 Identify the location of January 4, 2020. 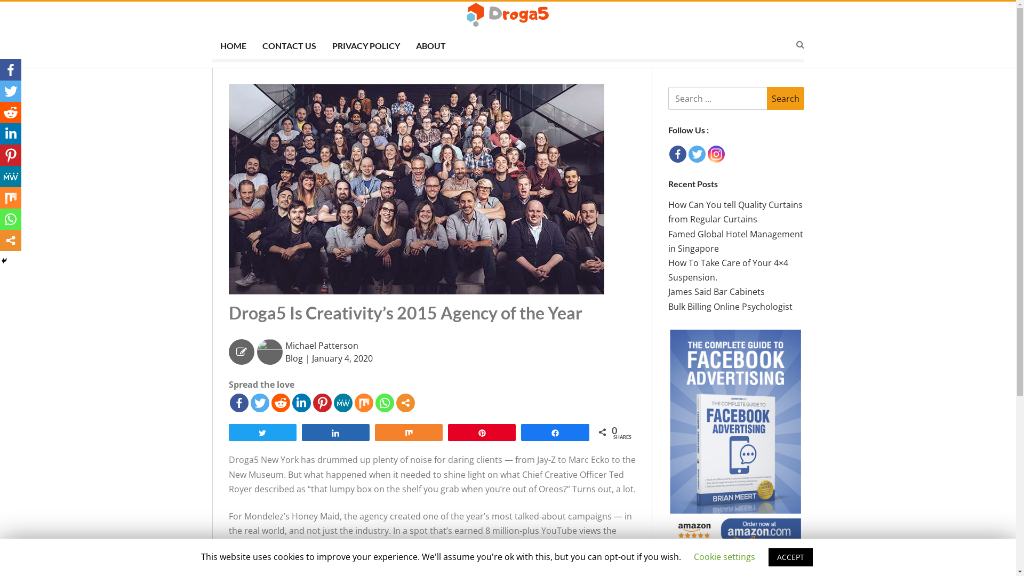
(342, 358).